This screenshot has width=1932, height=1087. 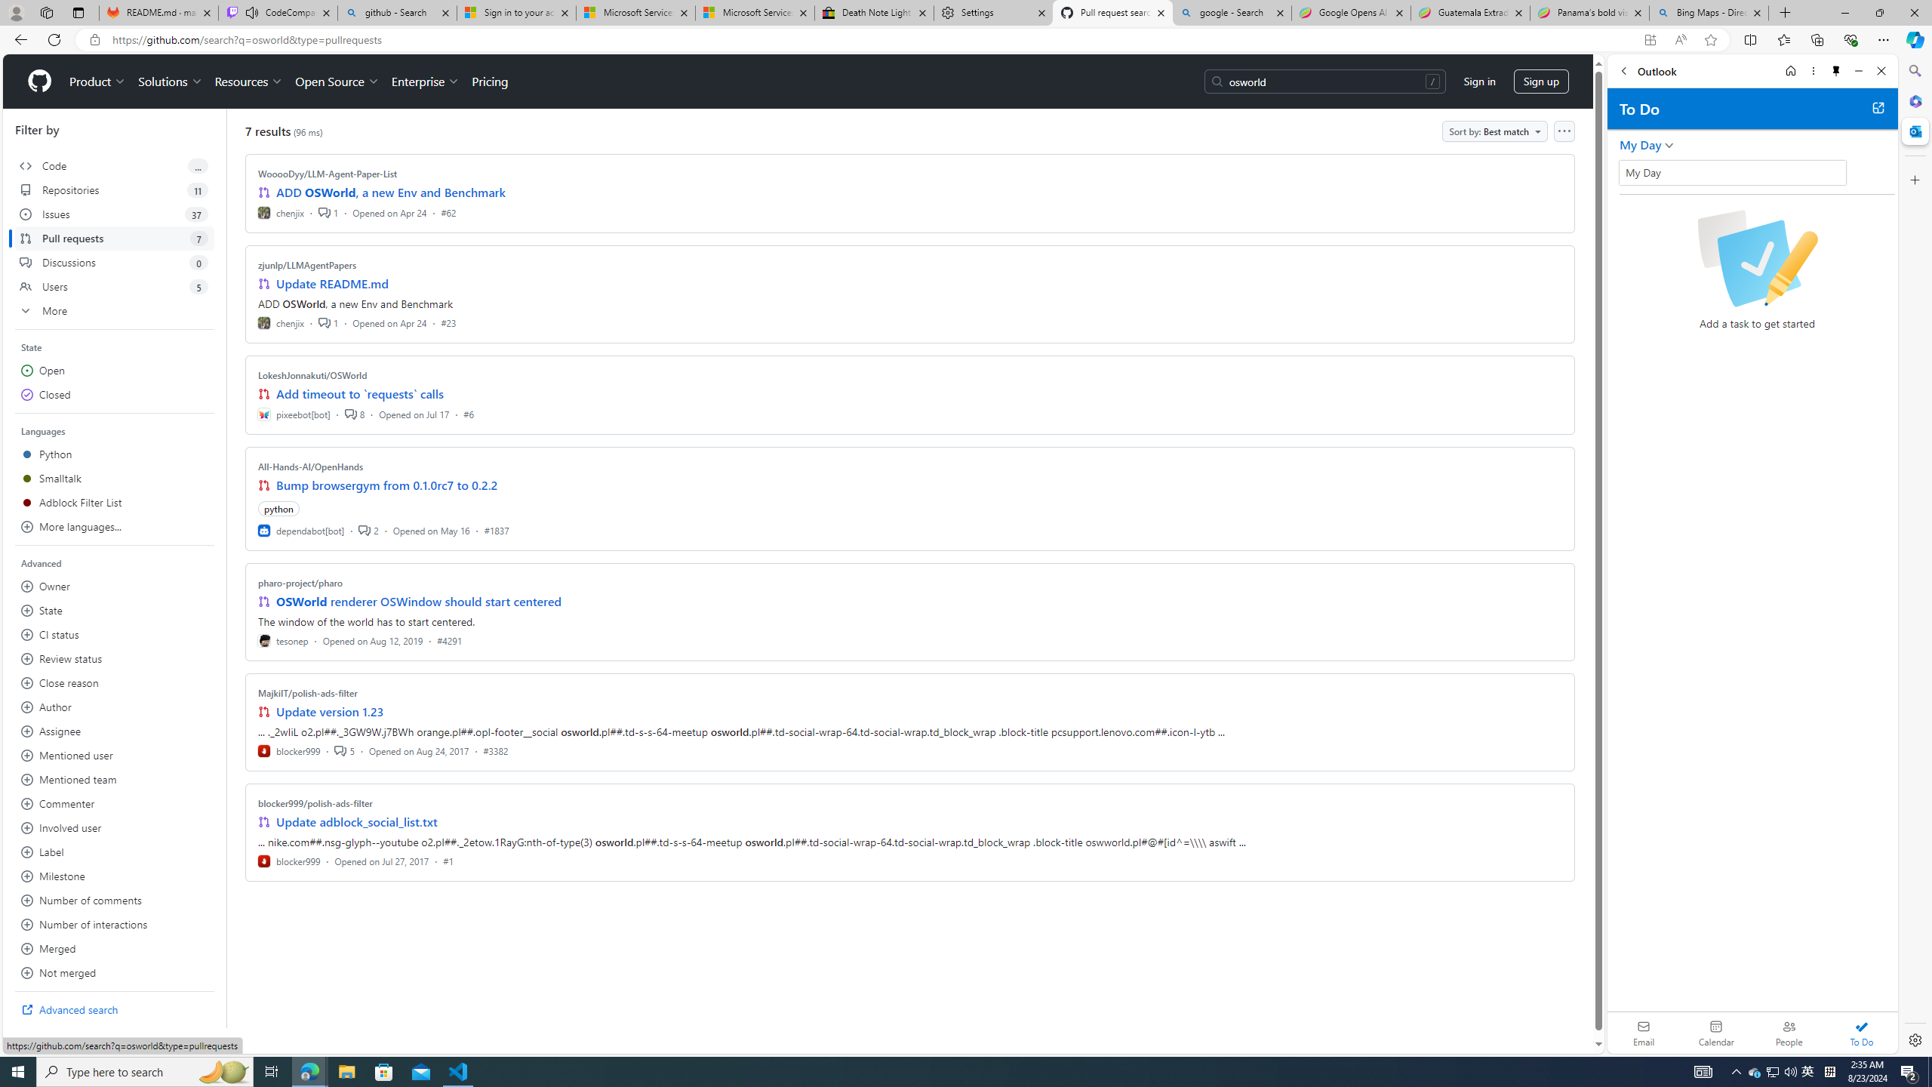 What do you see at coordinates (448, 640) in the screenshot?
I see `#4291` at bounding box center [448, 640].